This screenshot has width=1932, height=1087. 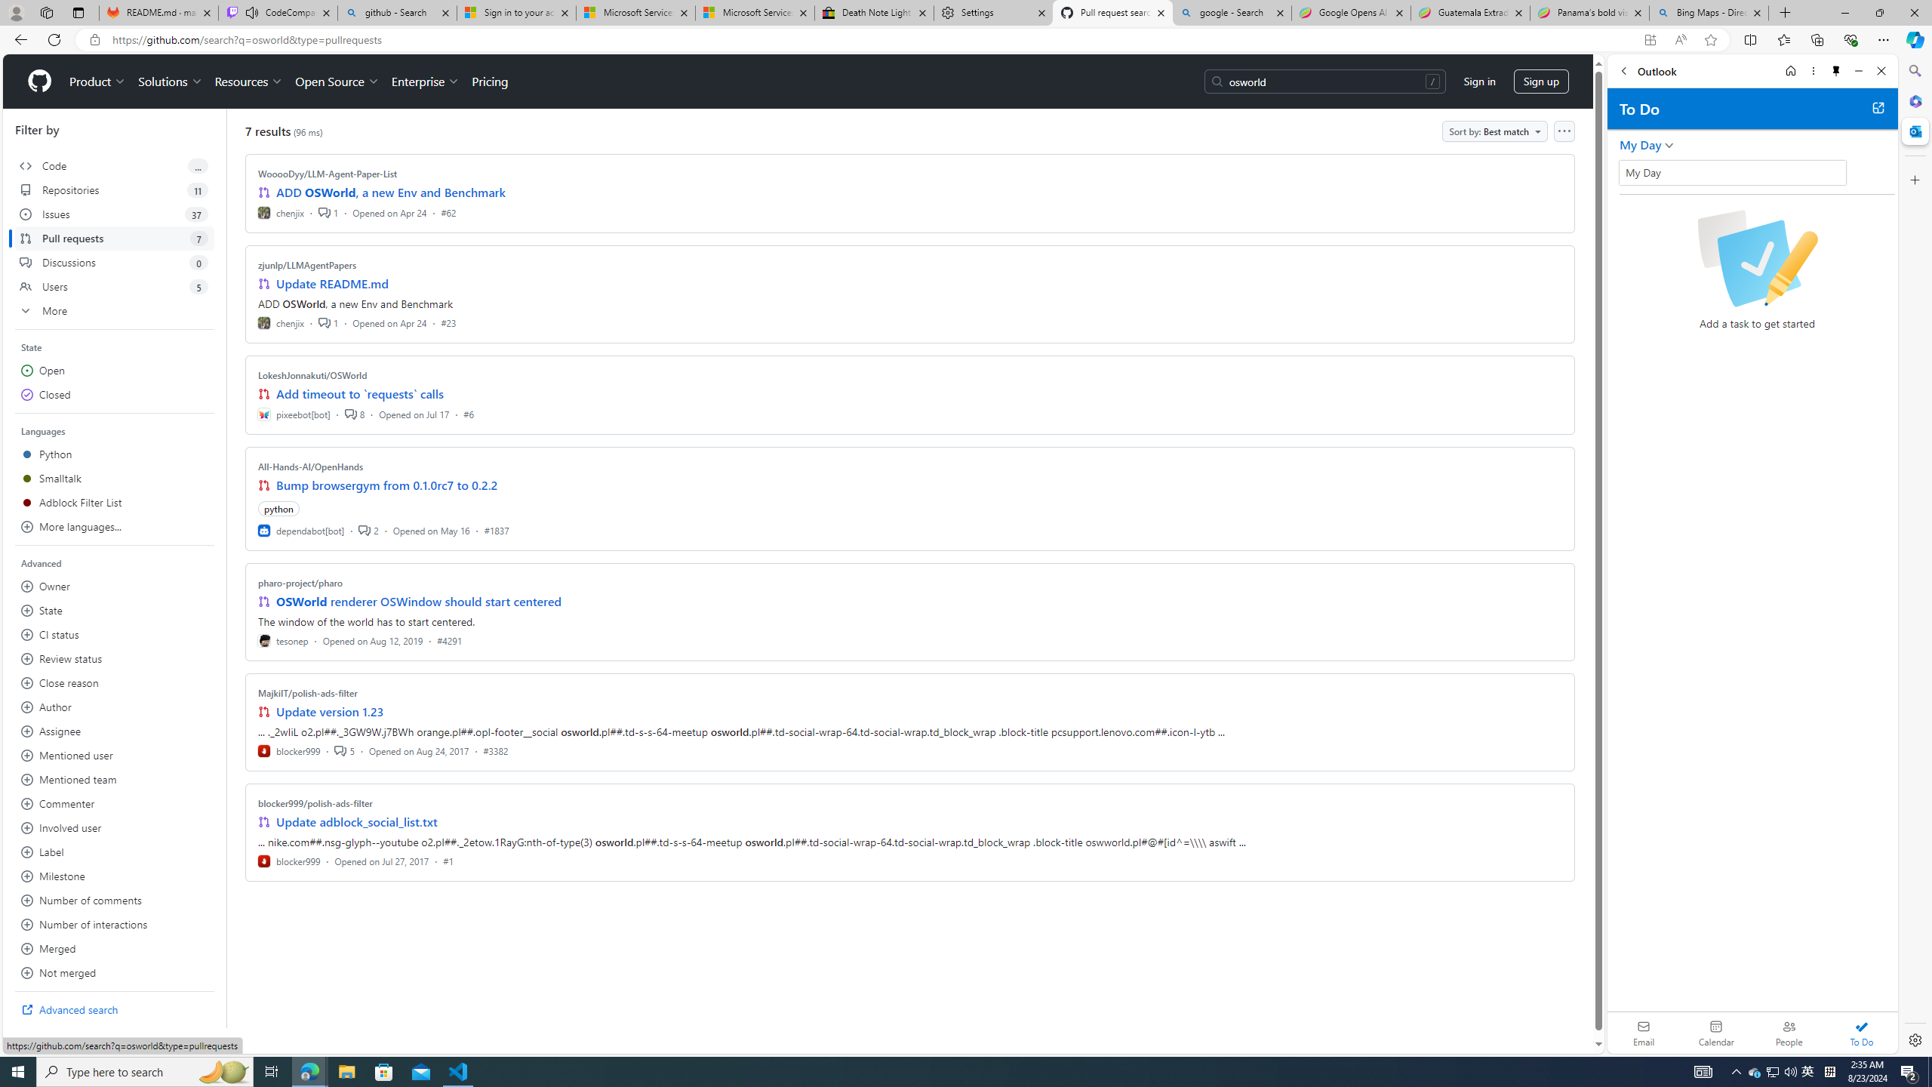 What do you see at coordinates (448, 640) in the screenshot?
I see `#4291` at bounding box center [448, 640].